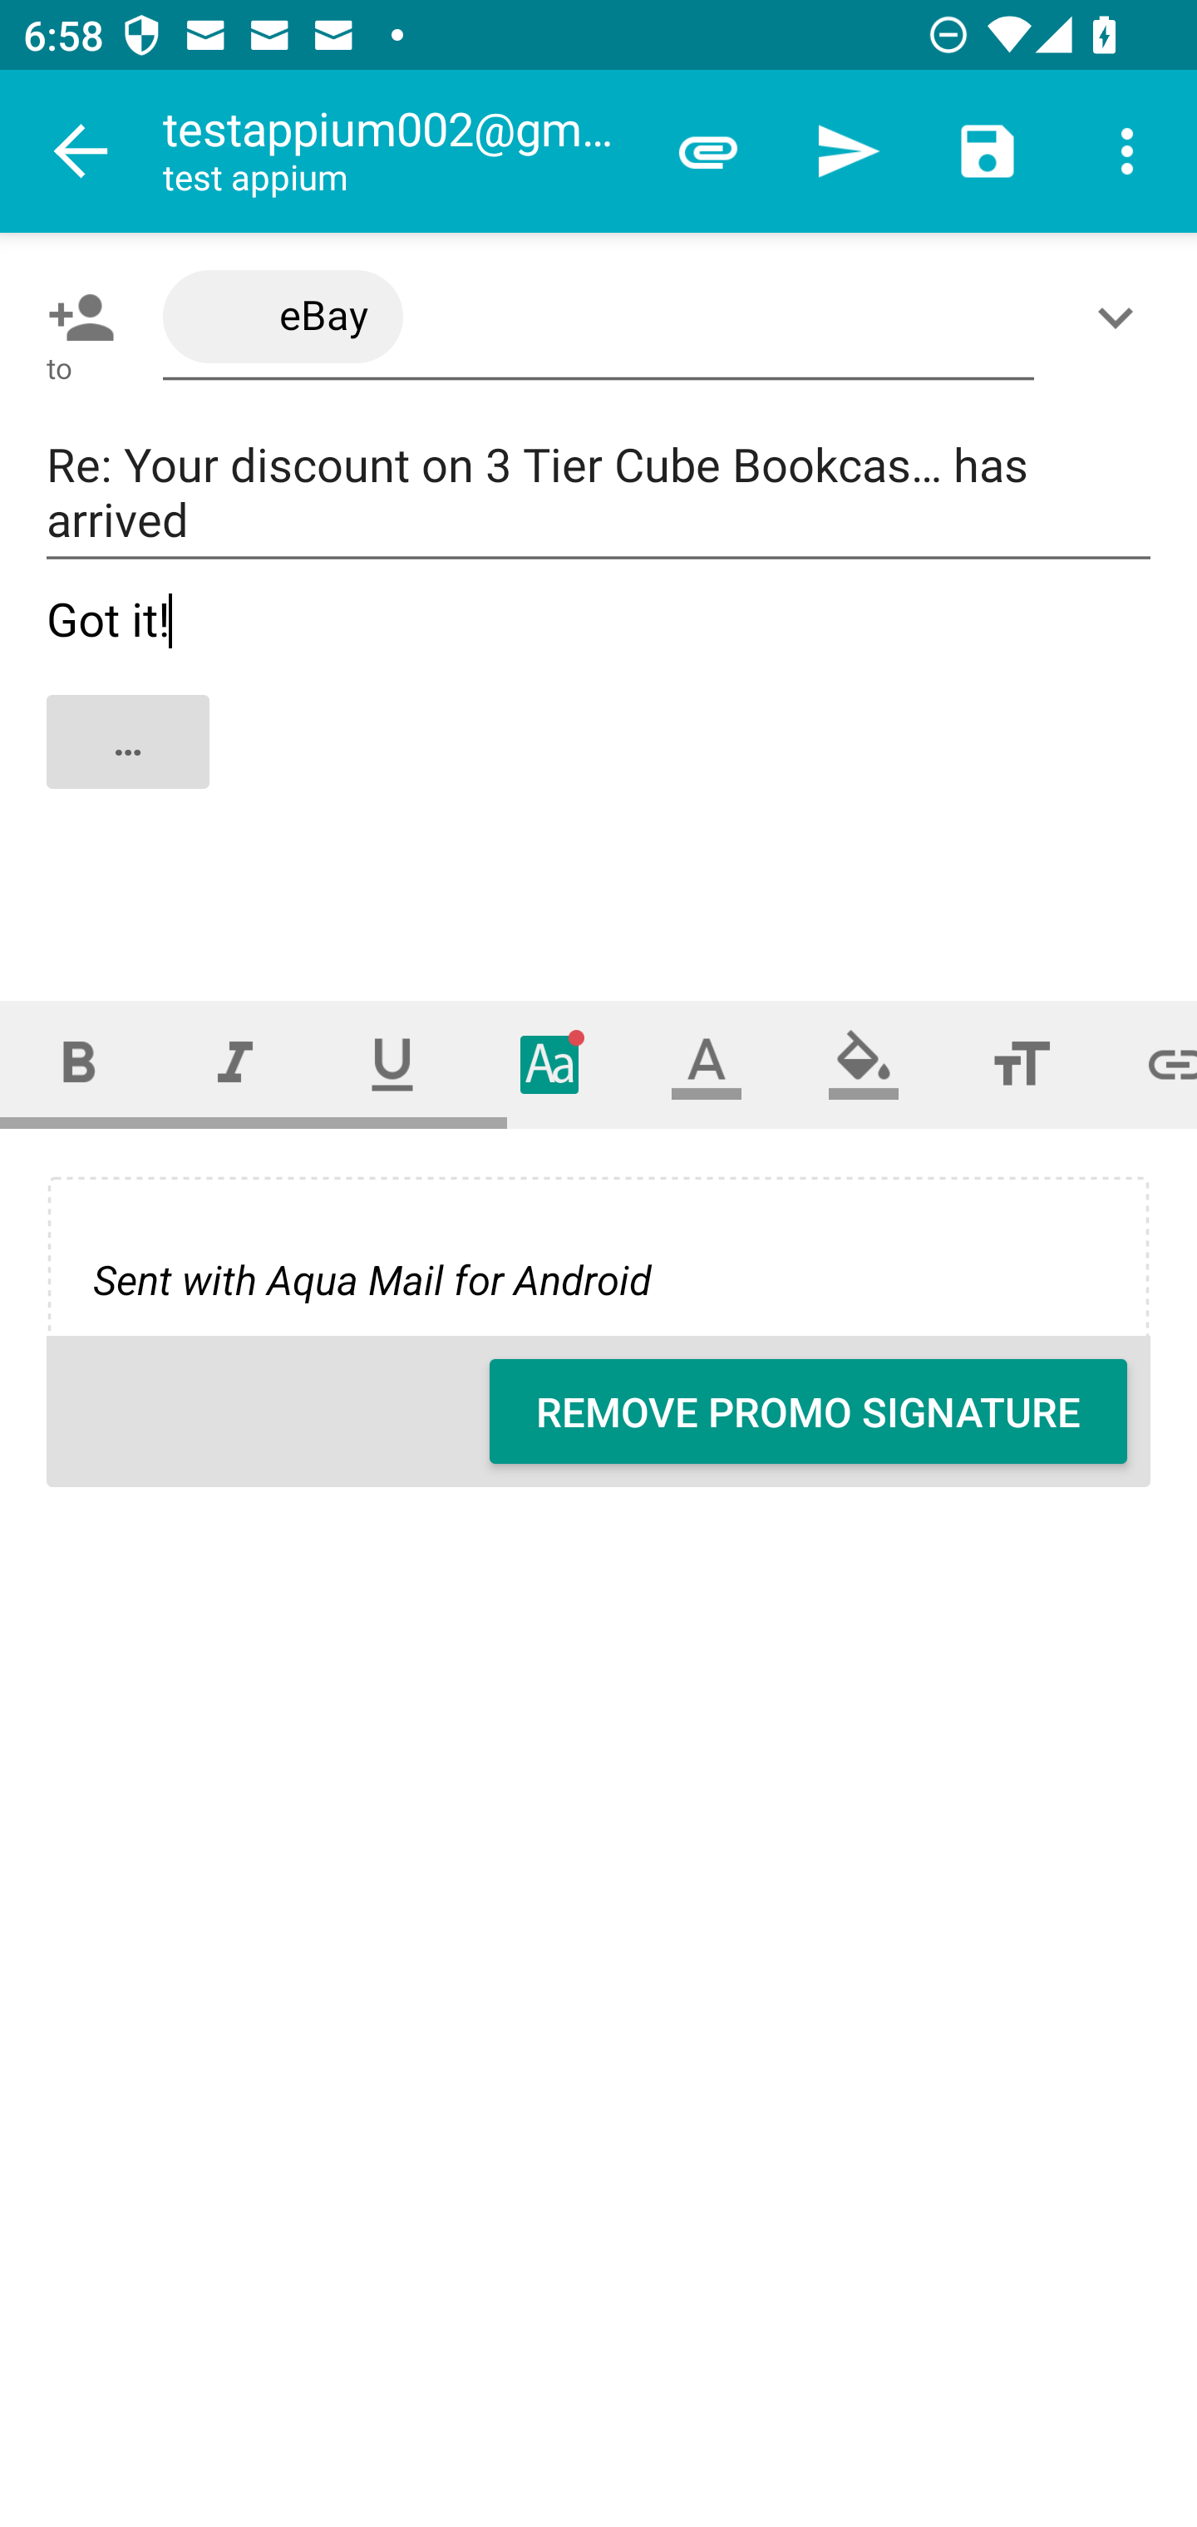 The height and width of the screenshot is (2527, 1197). I want to click on Pick contact: To, so click(75, 317).